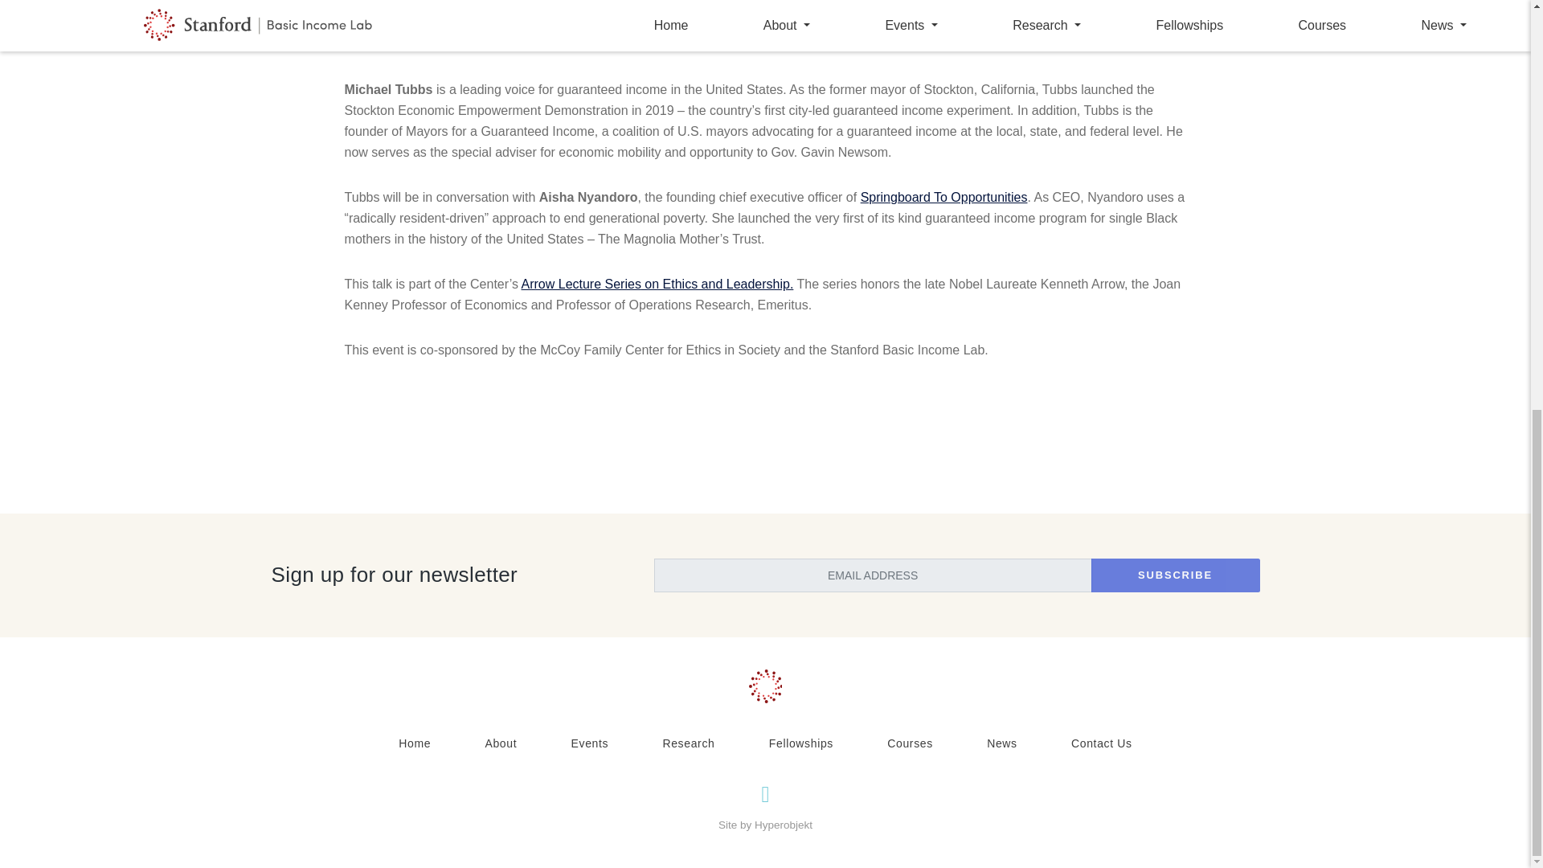 The width and height of the screenshot is (1543, 868). I want to click on Springboard To Opportunities, so click(943, 196).